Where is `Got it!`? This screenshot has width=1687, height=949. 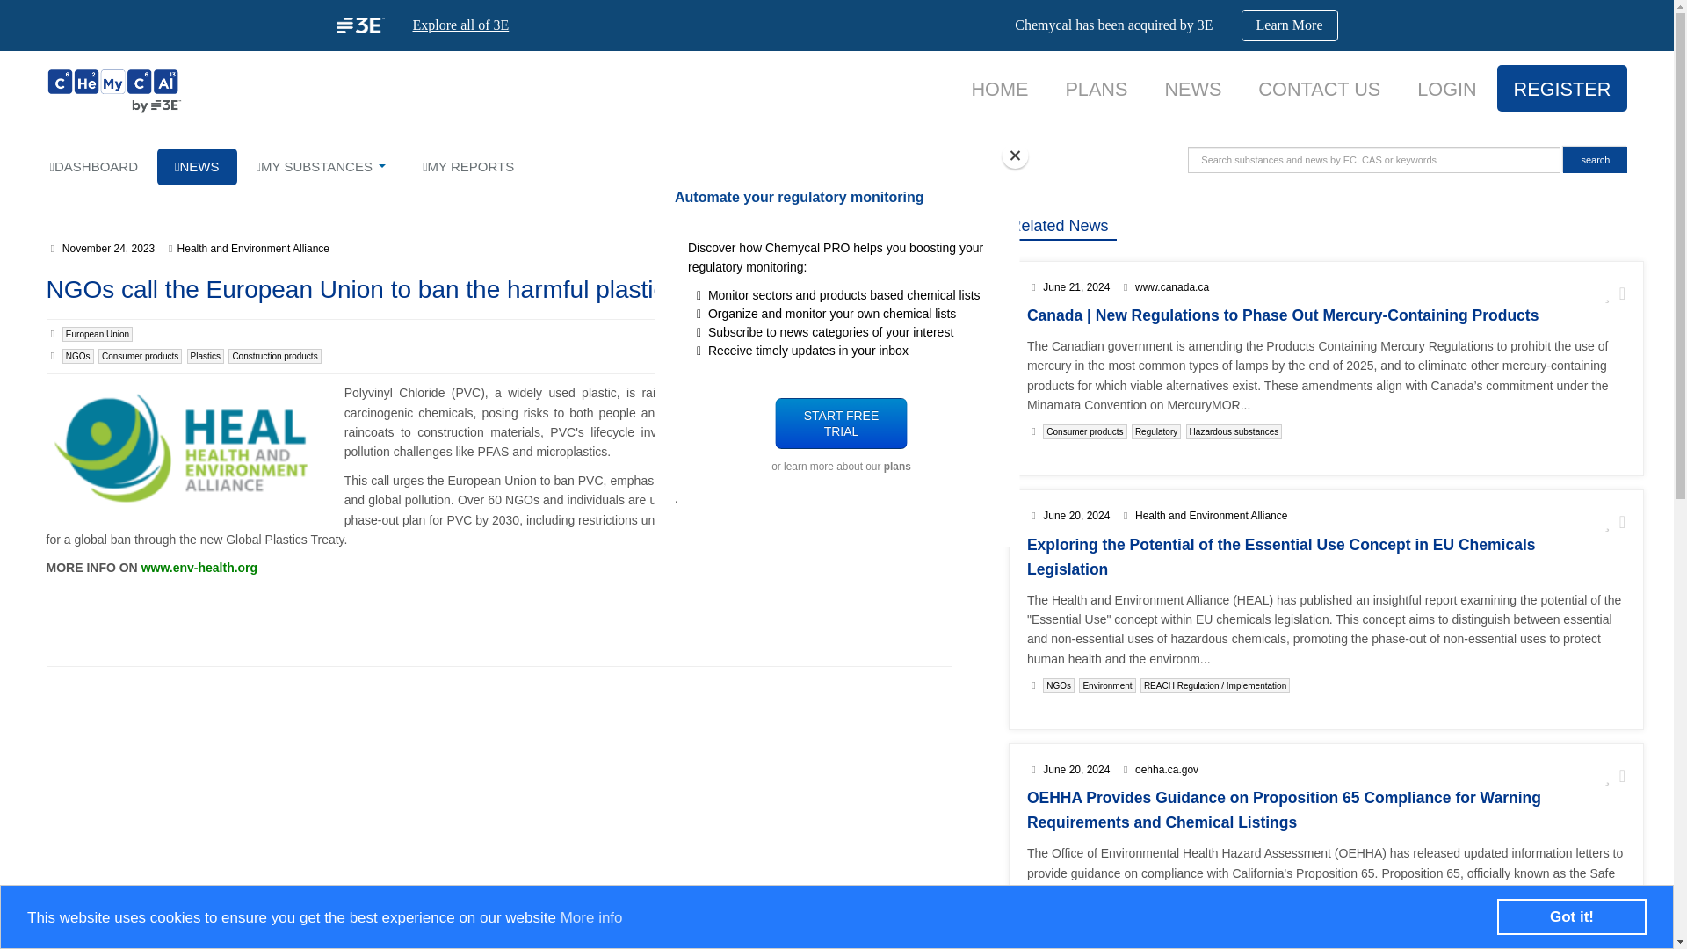 Got it! is located at coordinates (1571, 916).